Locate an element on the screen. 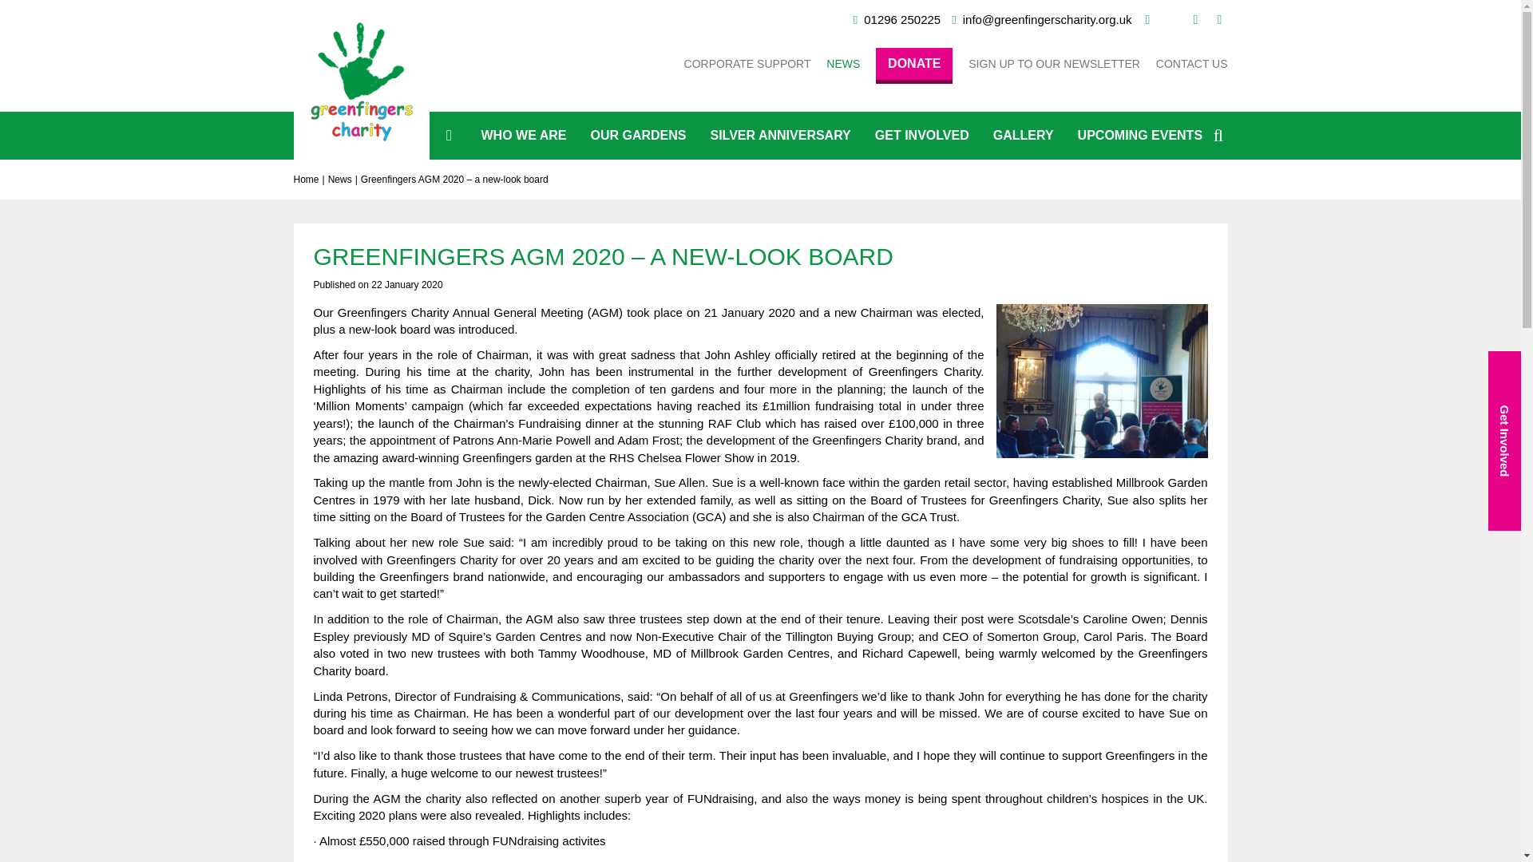 Image resolution: width=1533 pixels, height=862 pixels. Donate is located at coordinates (913, 65).